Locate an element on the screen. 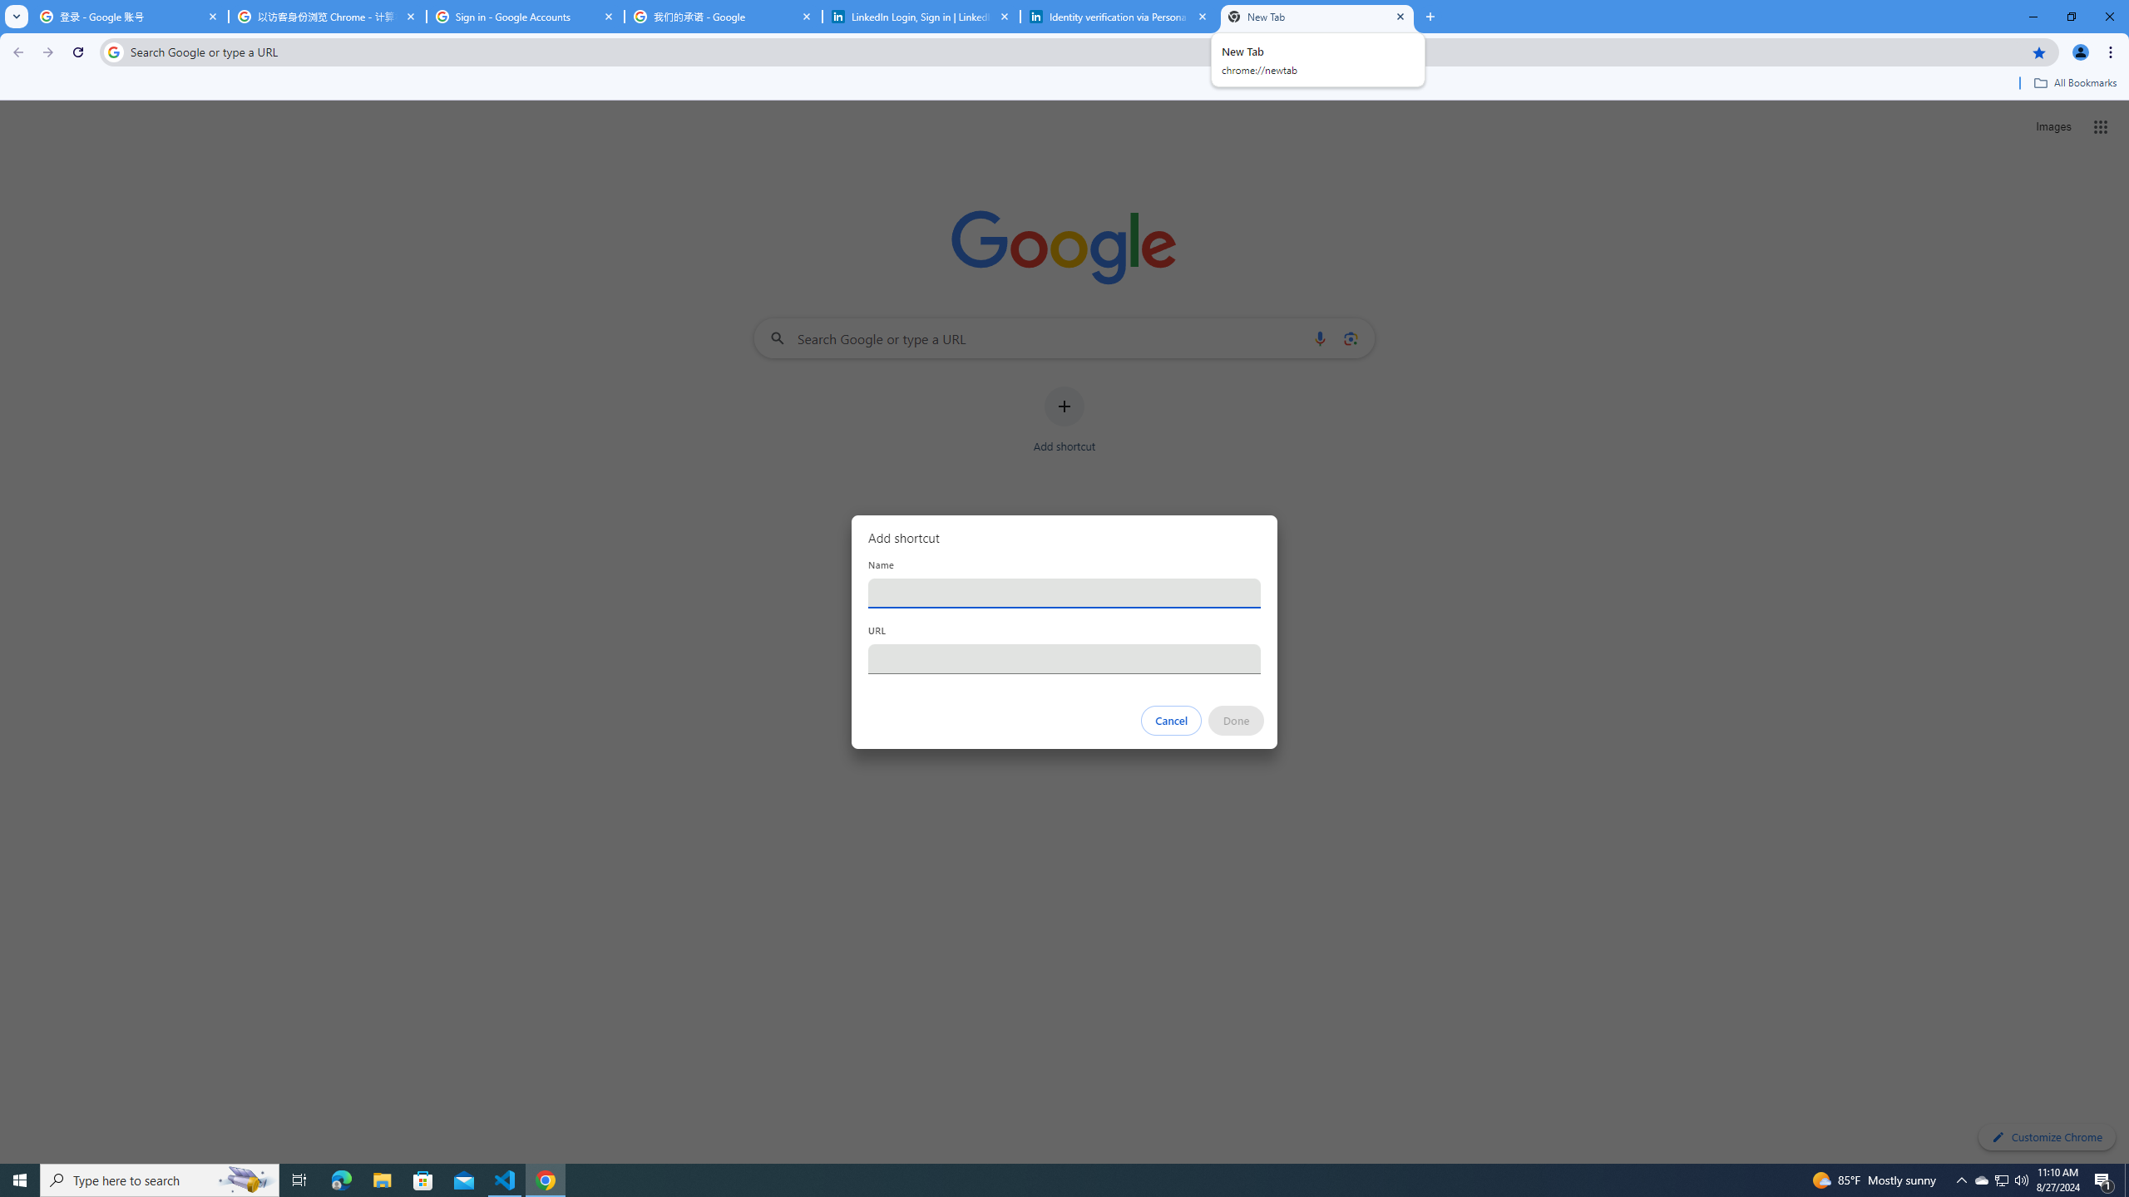  Sign in - Google Accounts is located at coordinates (526, 17).